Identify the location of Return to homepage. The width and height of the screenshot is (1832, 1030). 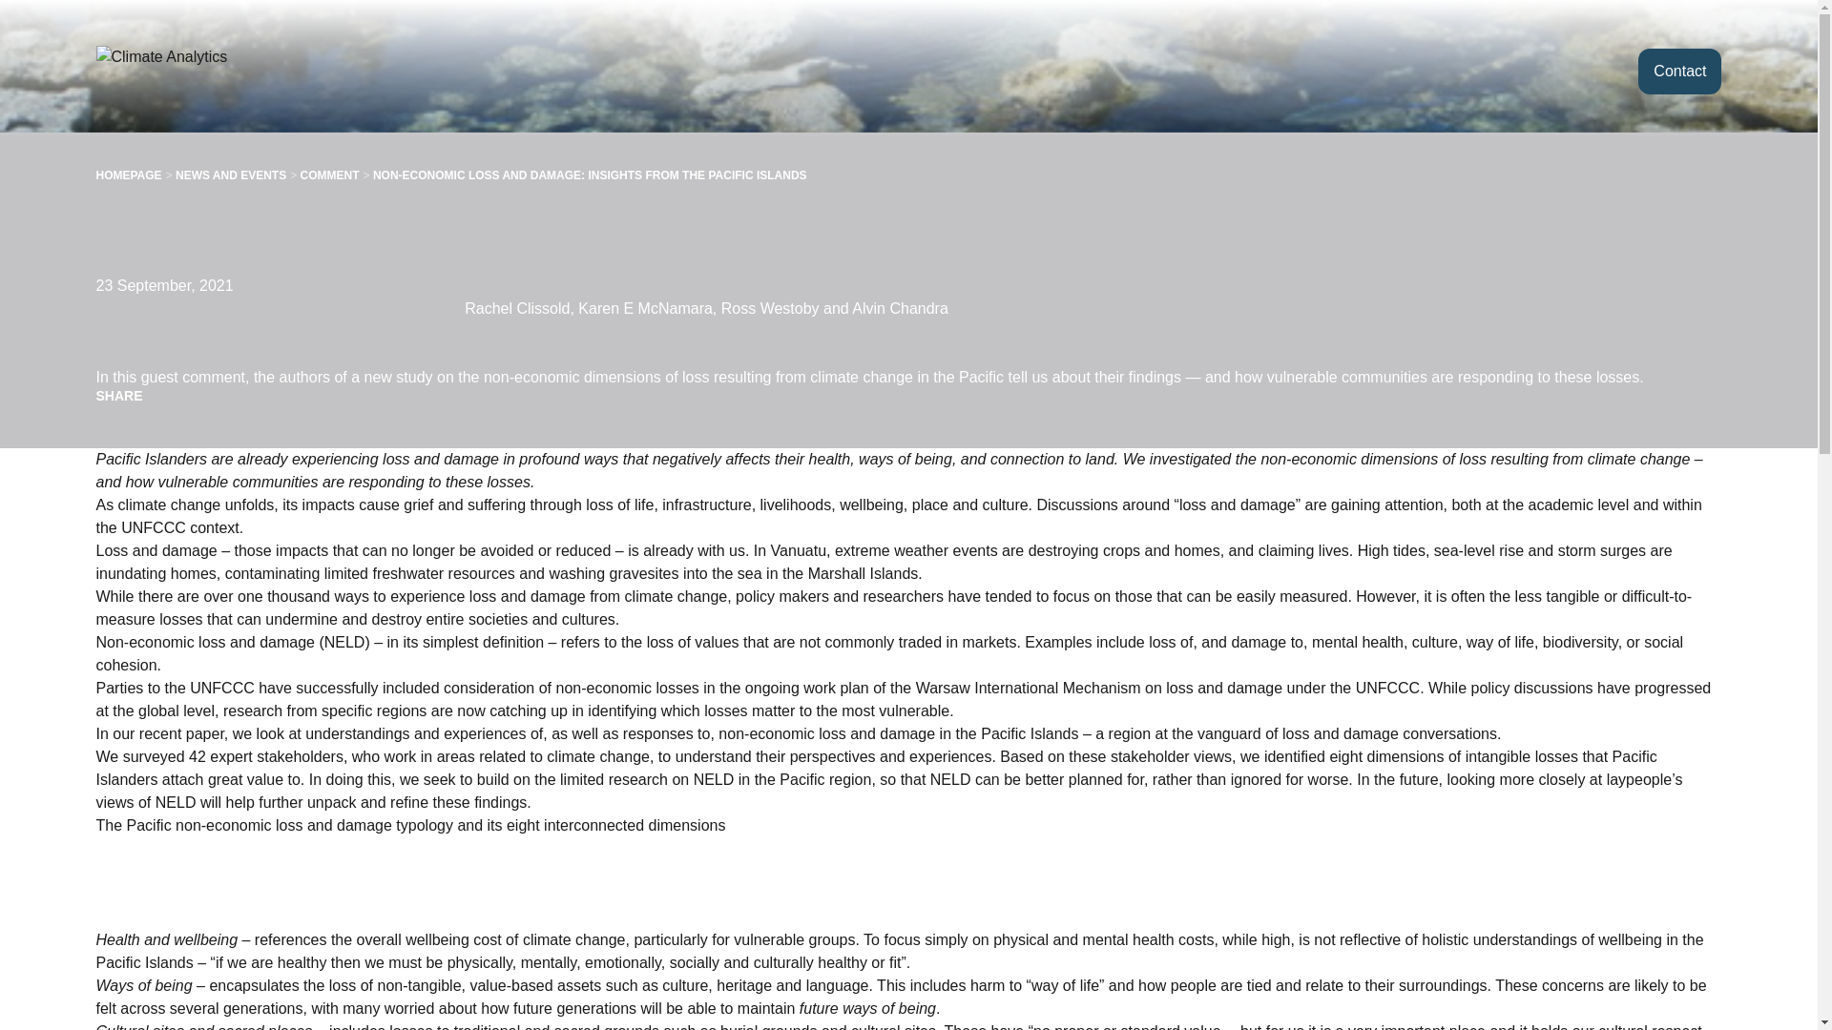
(194, 71).